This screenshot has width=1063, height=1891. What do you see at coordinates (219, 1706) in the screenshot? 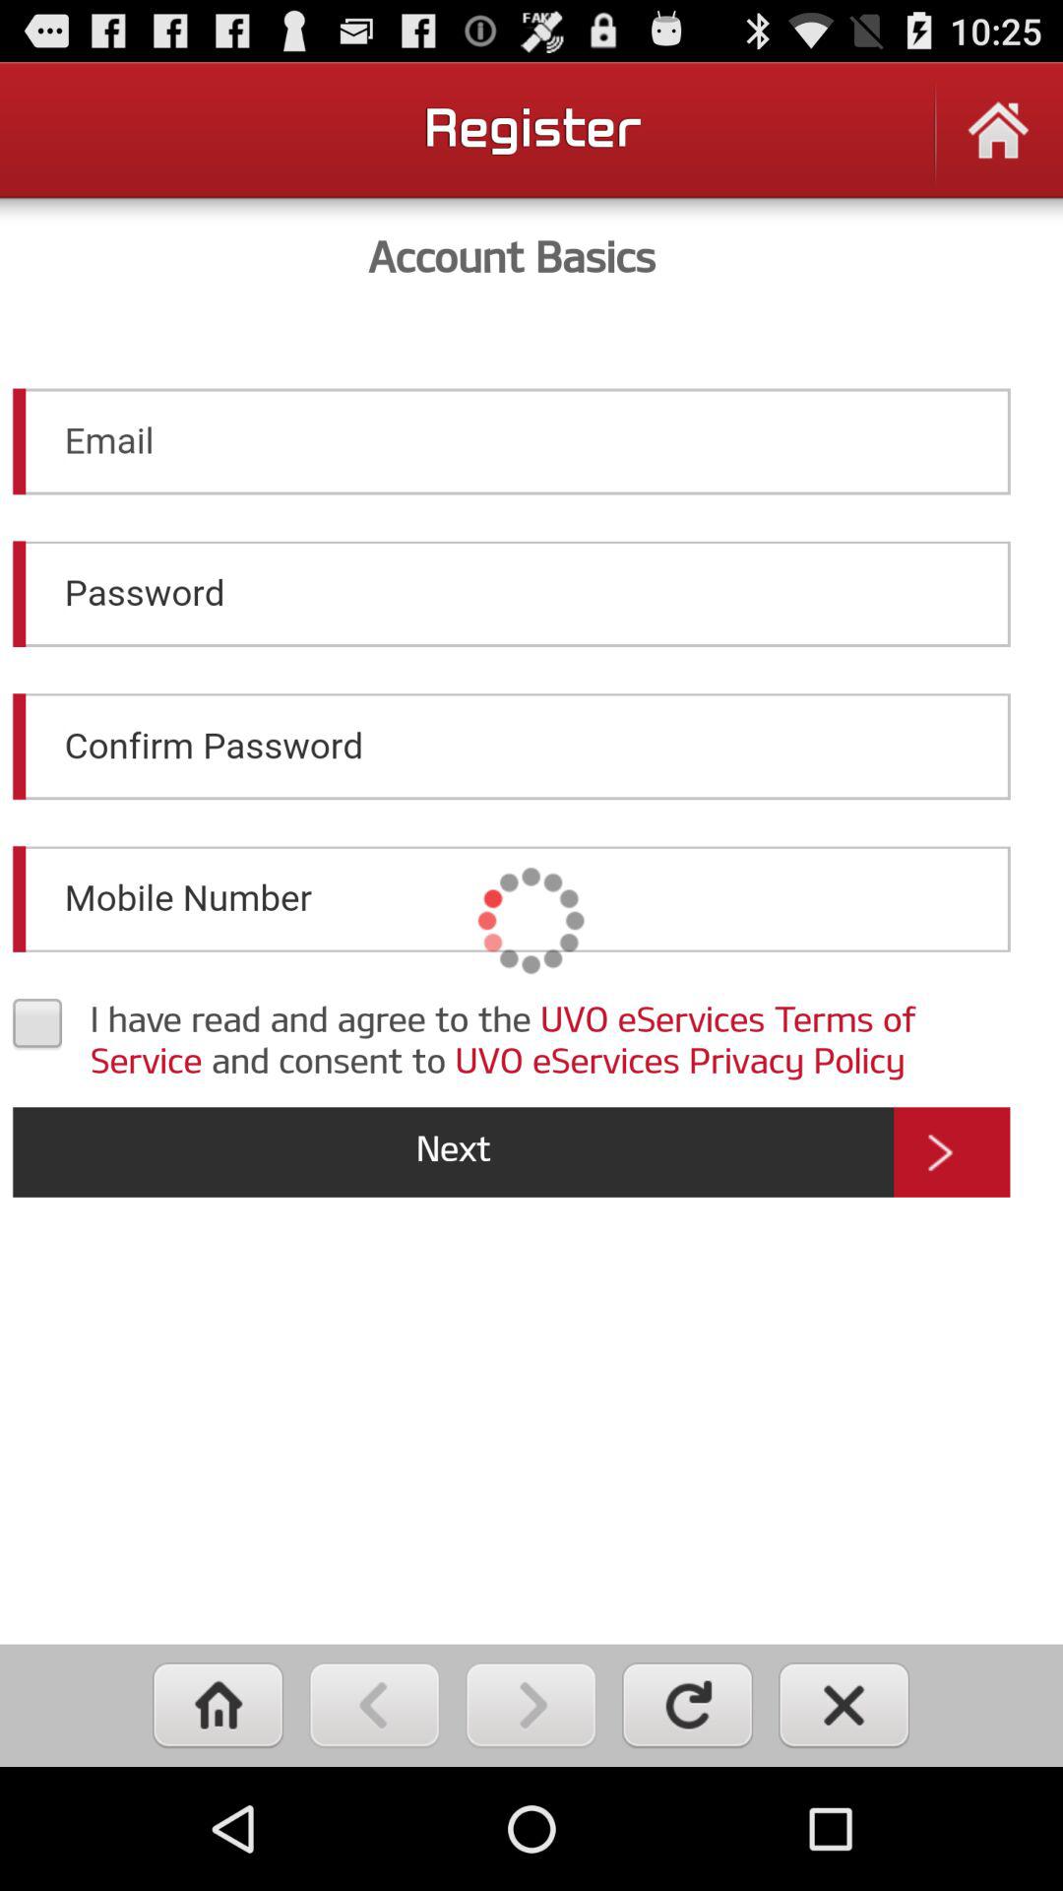
I see `go to home page` at bounding box center [219, 1706].